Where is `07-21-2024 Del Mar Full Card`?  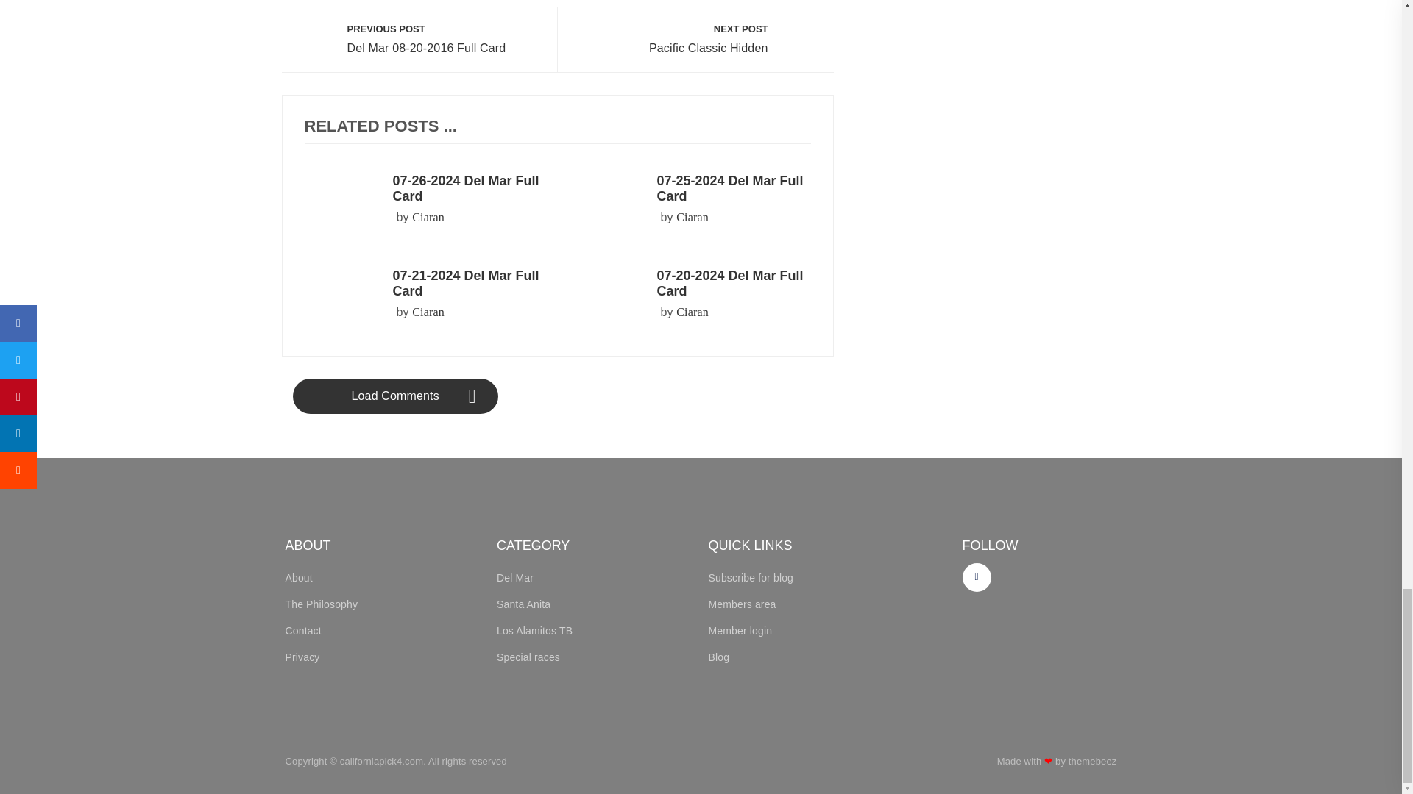
07-21-2024 Del Mar Full Card is located at coordinates (693, 218).